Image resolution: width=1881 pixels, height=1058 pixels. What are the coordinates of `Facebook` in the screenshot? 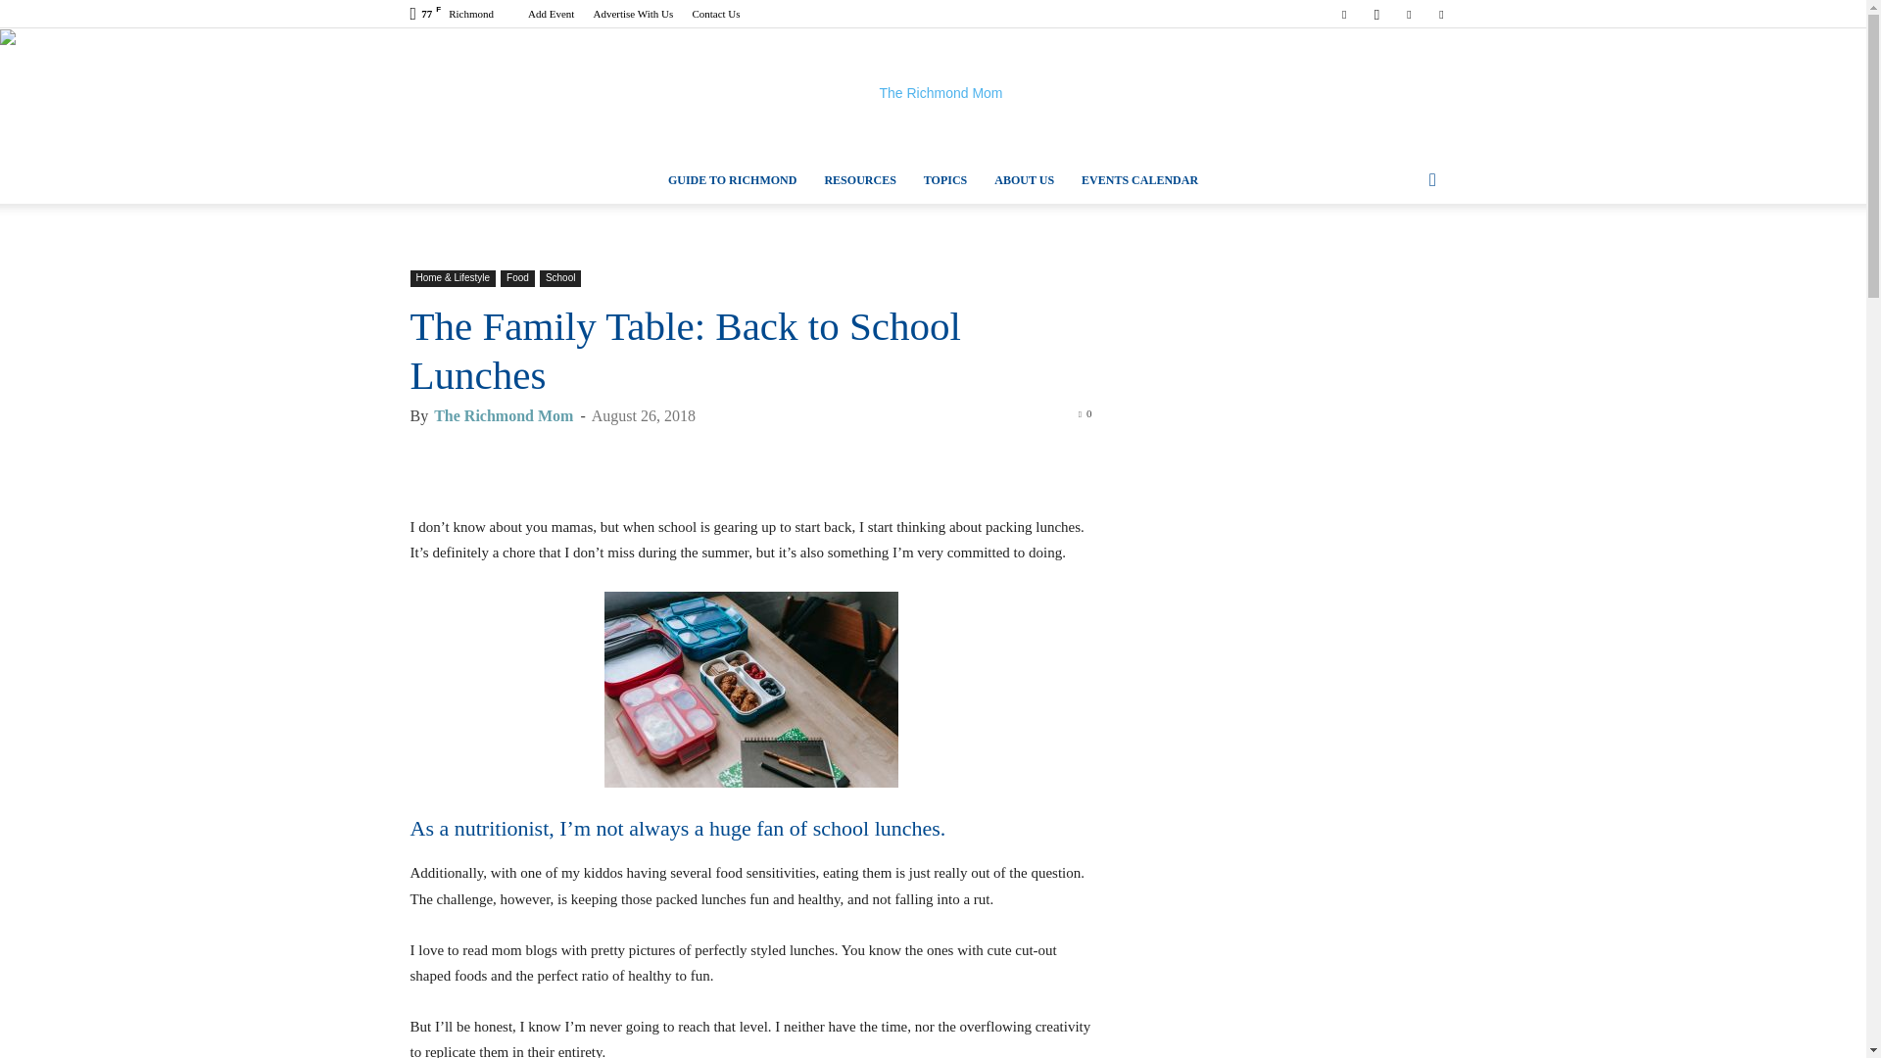 It's located at (1344, 14).